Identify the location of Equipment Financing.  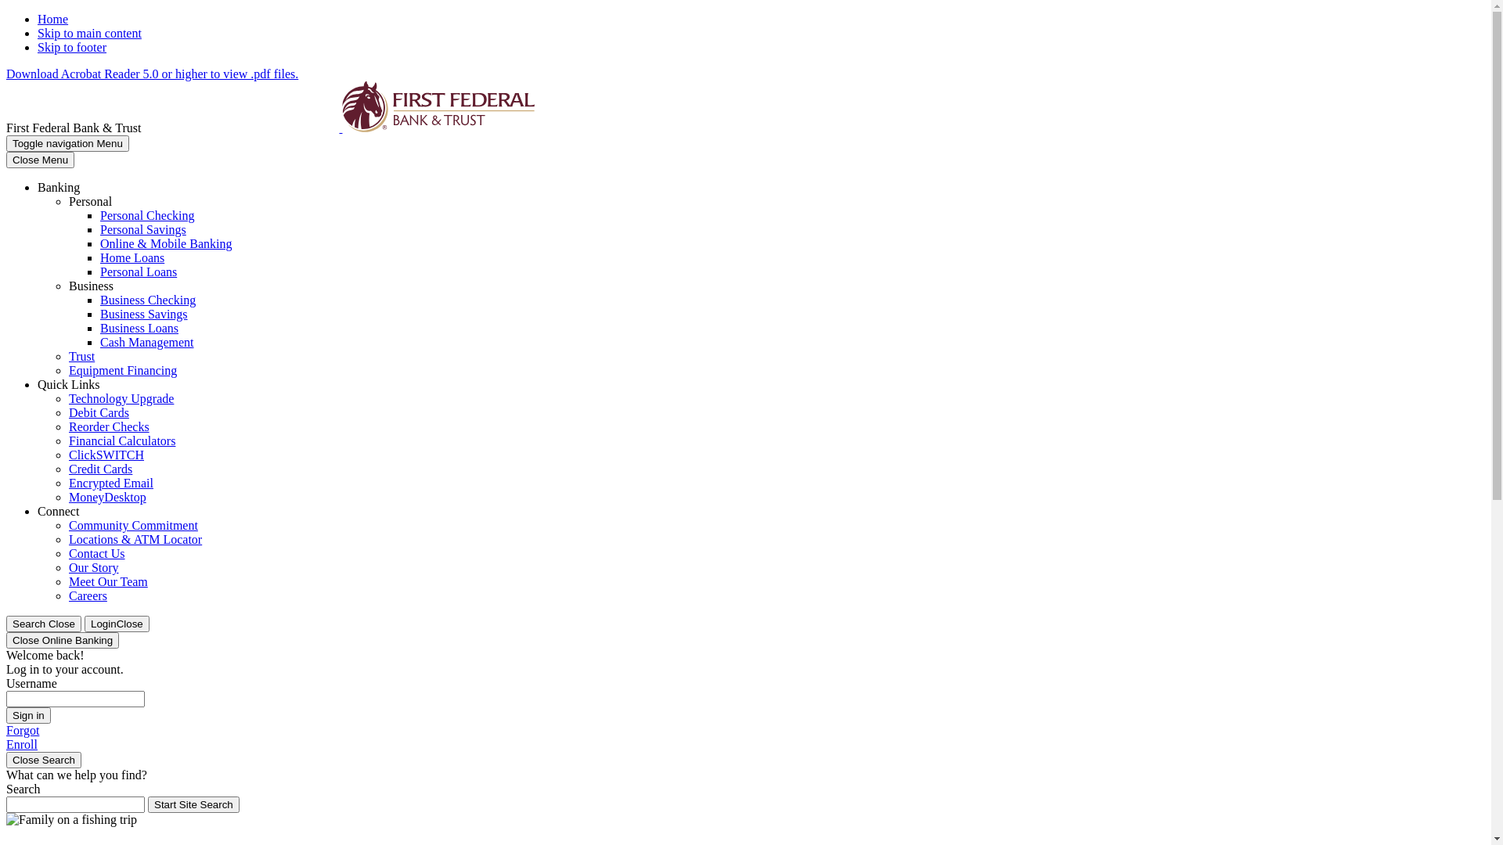
(123, 371).